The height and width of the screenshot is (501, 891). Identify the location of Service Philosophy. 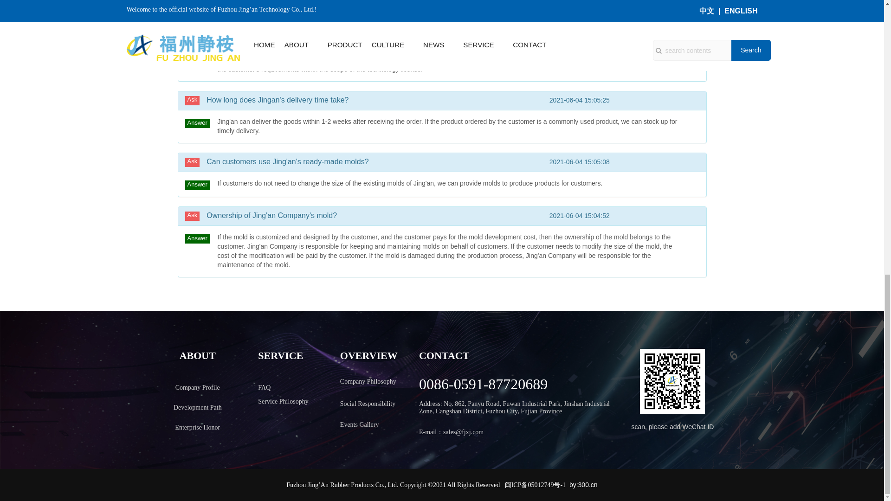
(283, 401).